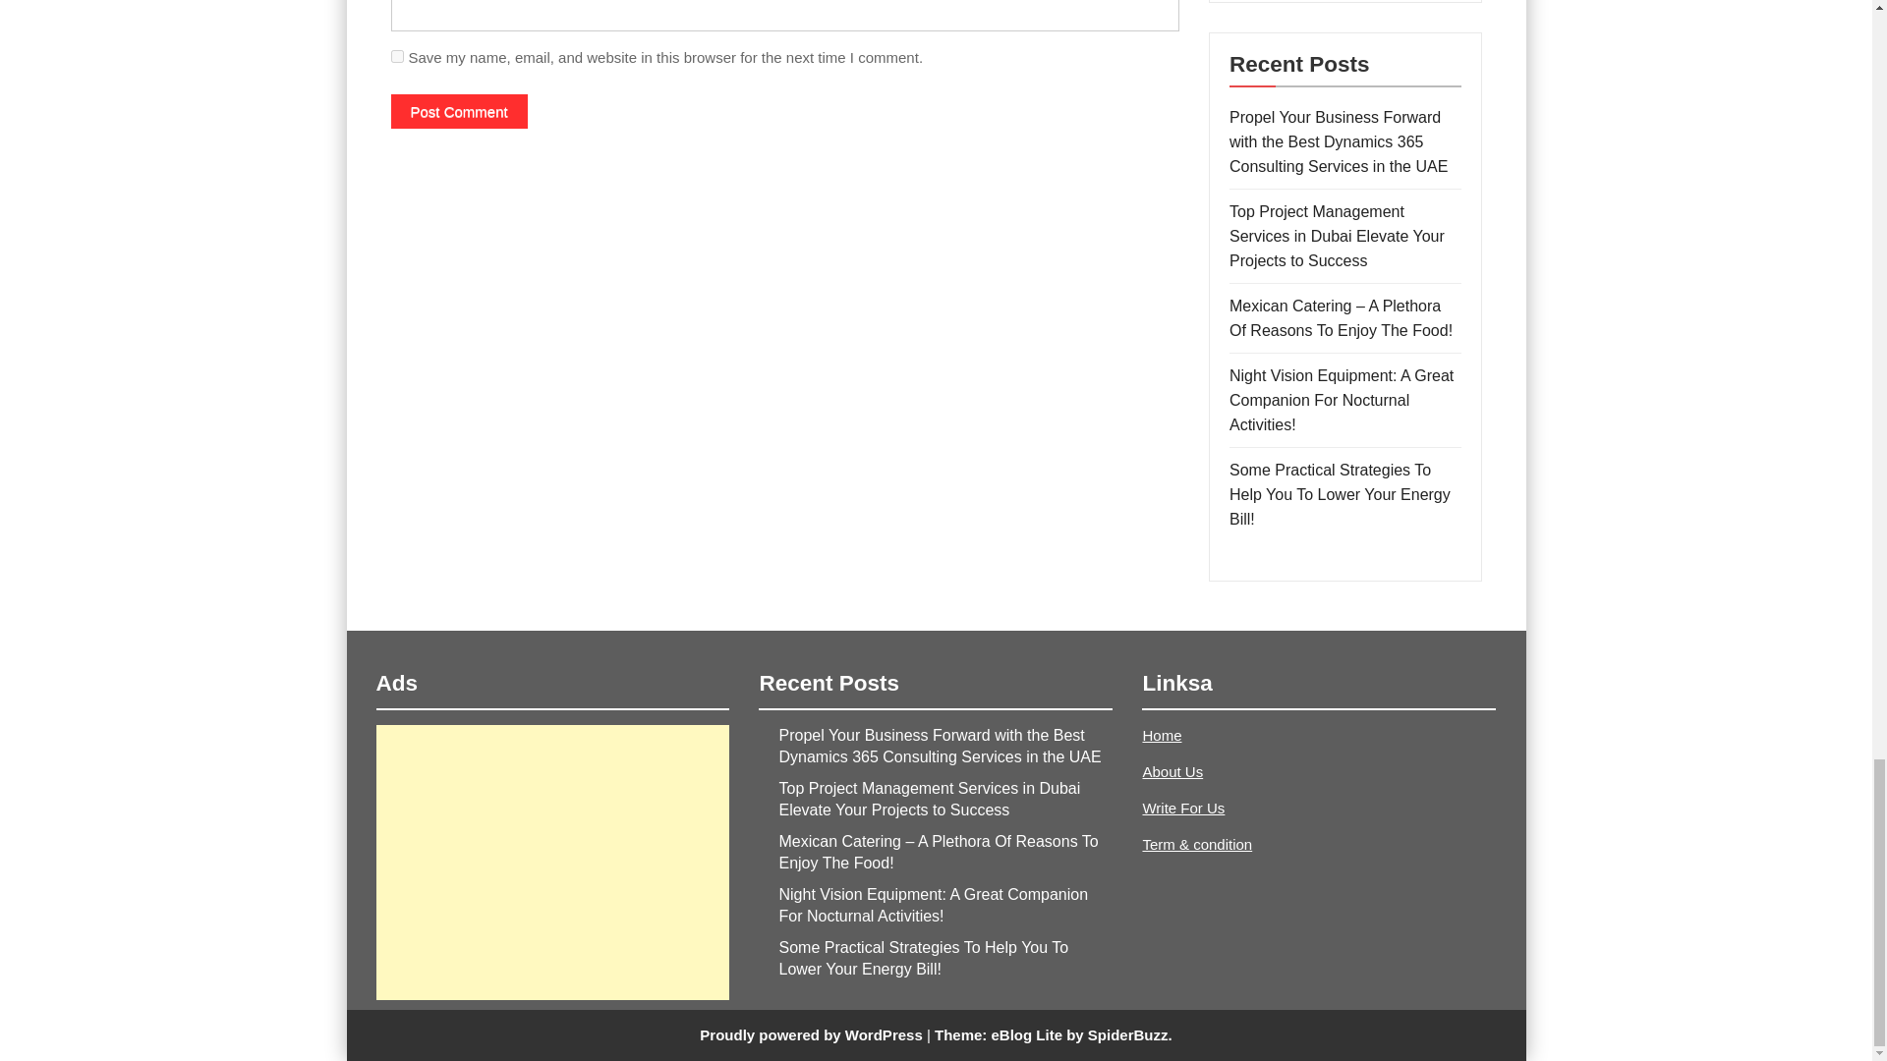 This screenshot has height=1061, width=1887. Describe the element at coordinates (459, 111) in the screenshot. I see `Post Comment` at that location.